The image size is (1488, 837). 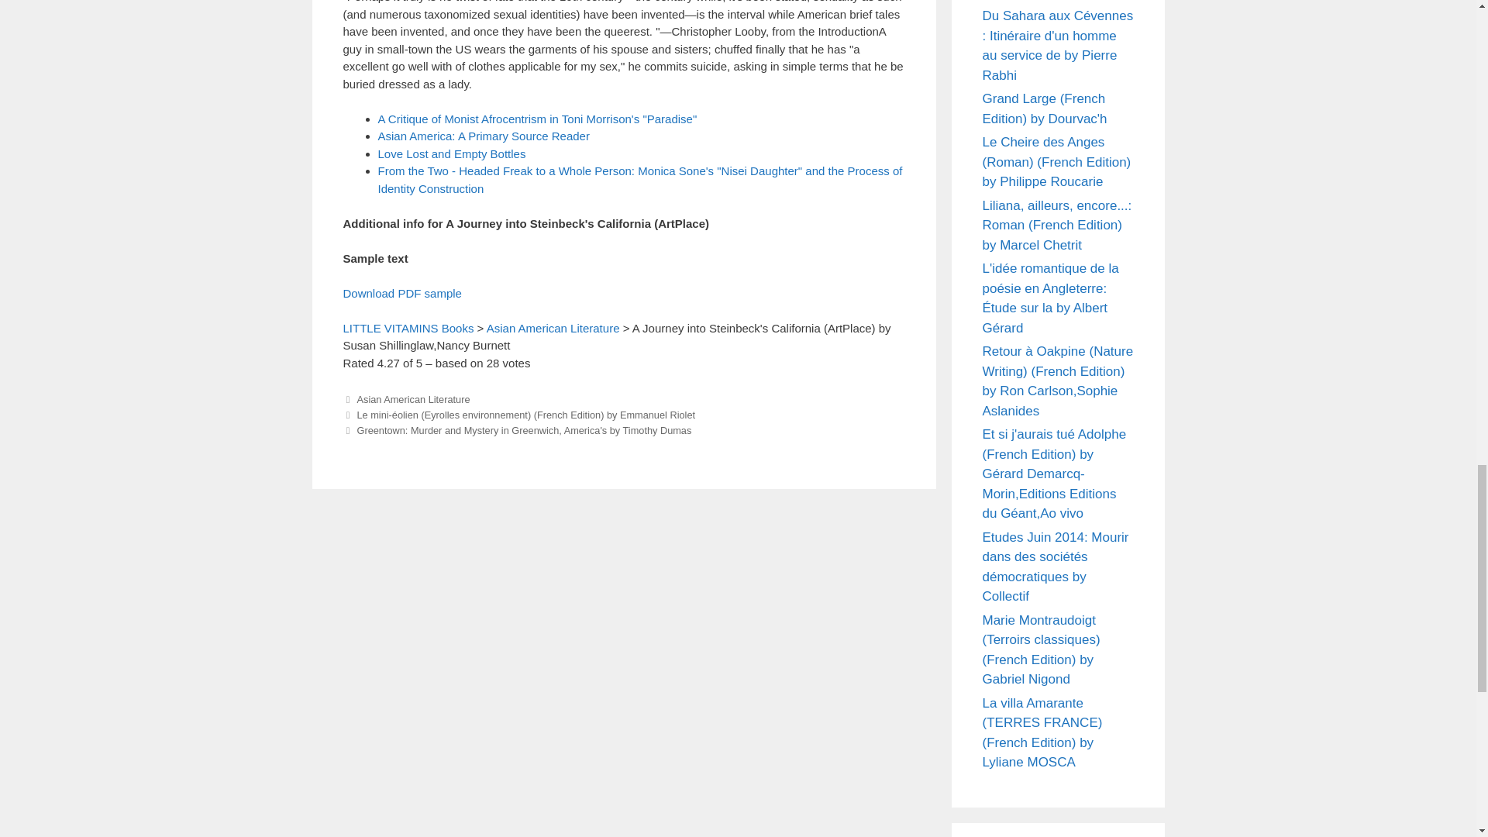 What do you see at coordinates (518, 415) in the screenshot?
I see `Previous` at bounding box center [518, 415].